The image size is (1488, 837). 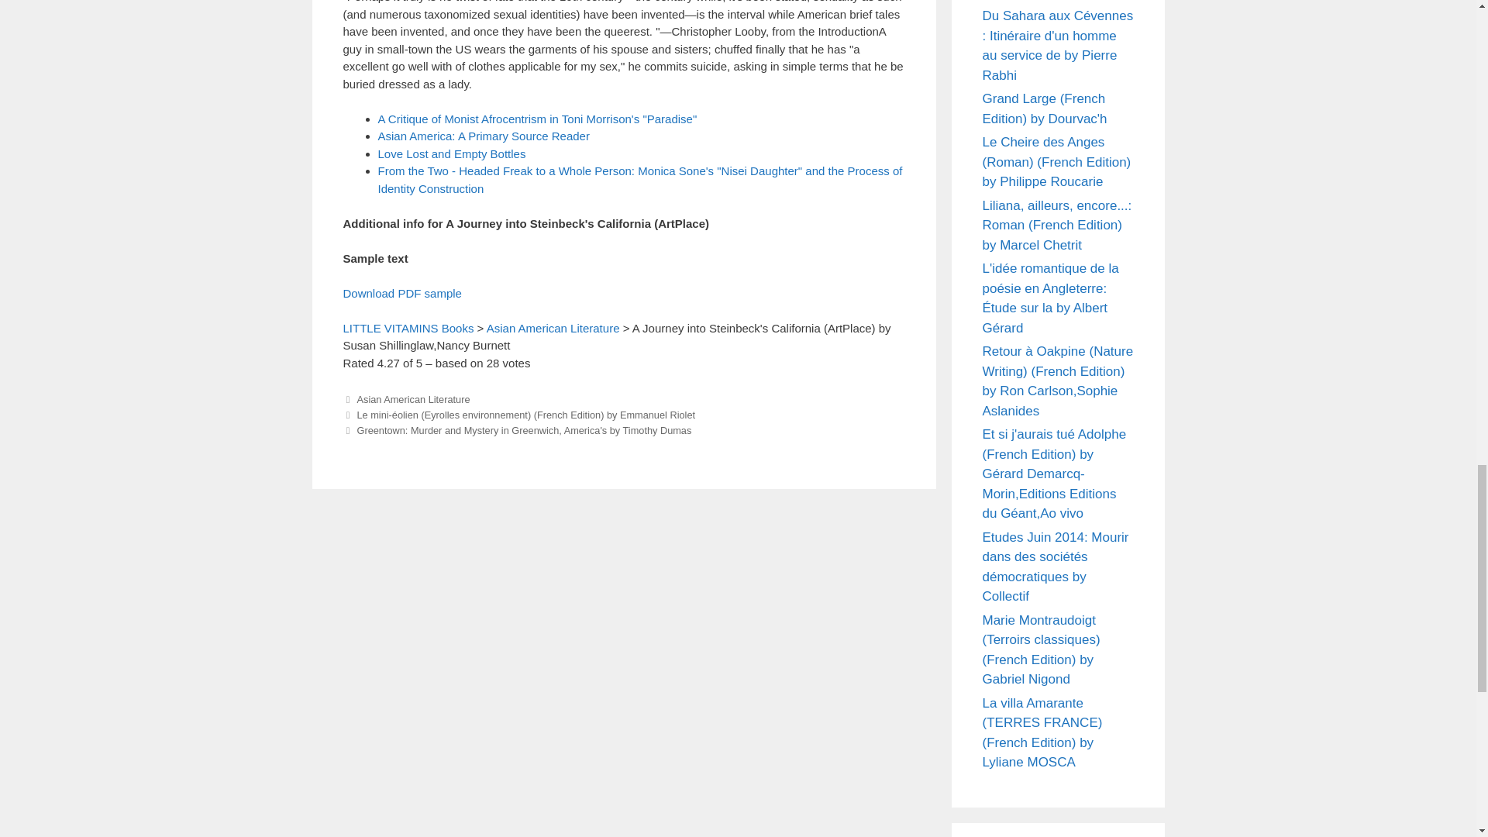 What do you see at coordinates (518, 415) in the screenshot?
I see `Previous` at bounding box center [518, 415].